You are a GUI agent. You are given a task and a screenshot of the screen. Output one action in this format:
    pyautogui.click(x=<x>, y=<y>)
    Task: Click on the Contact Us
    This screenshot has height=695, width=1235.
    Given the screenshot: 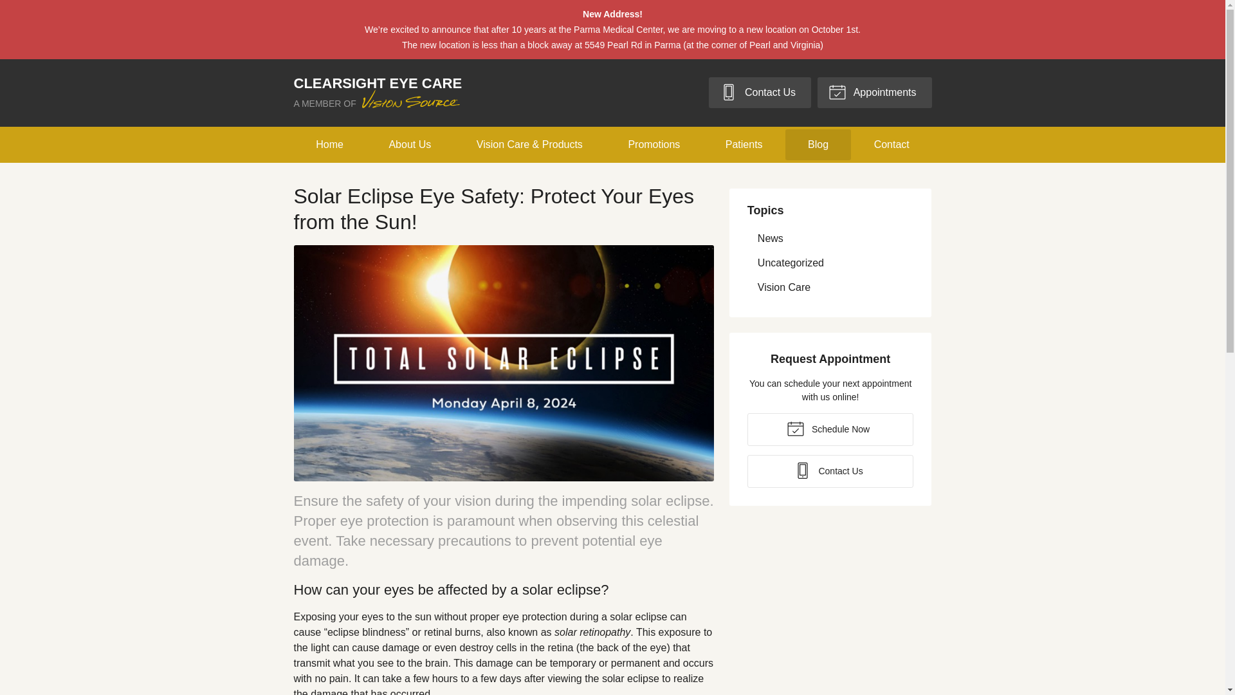 What is the action you would take?
    pyautogui.click(x=760, y=93)
    